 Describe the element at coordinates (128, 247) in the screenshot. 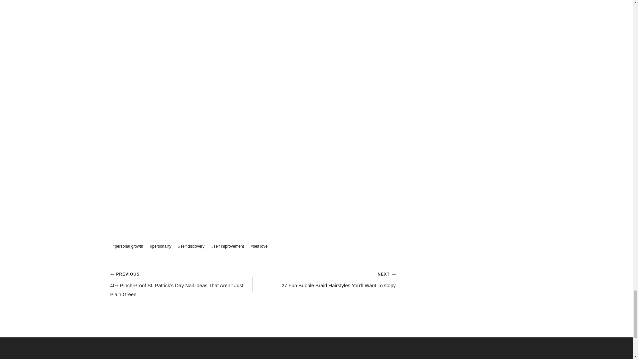

I see `personal growth` at that location.